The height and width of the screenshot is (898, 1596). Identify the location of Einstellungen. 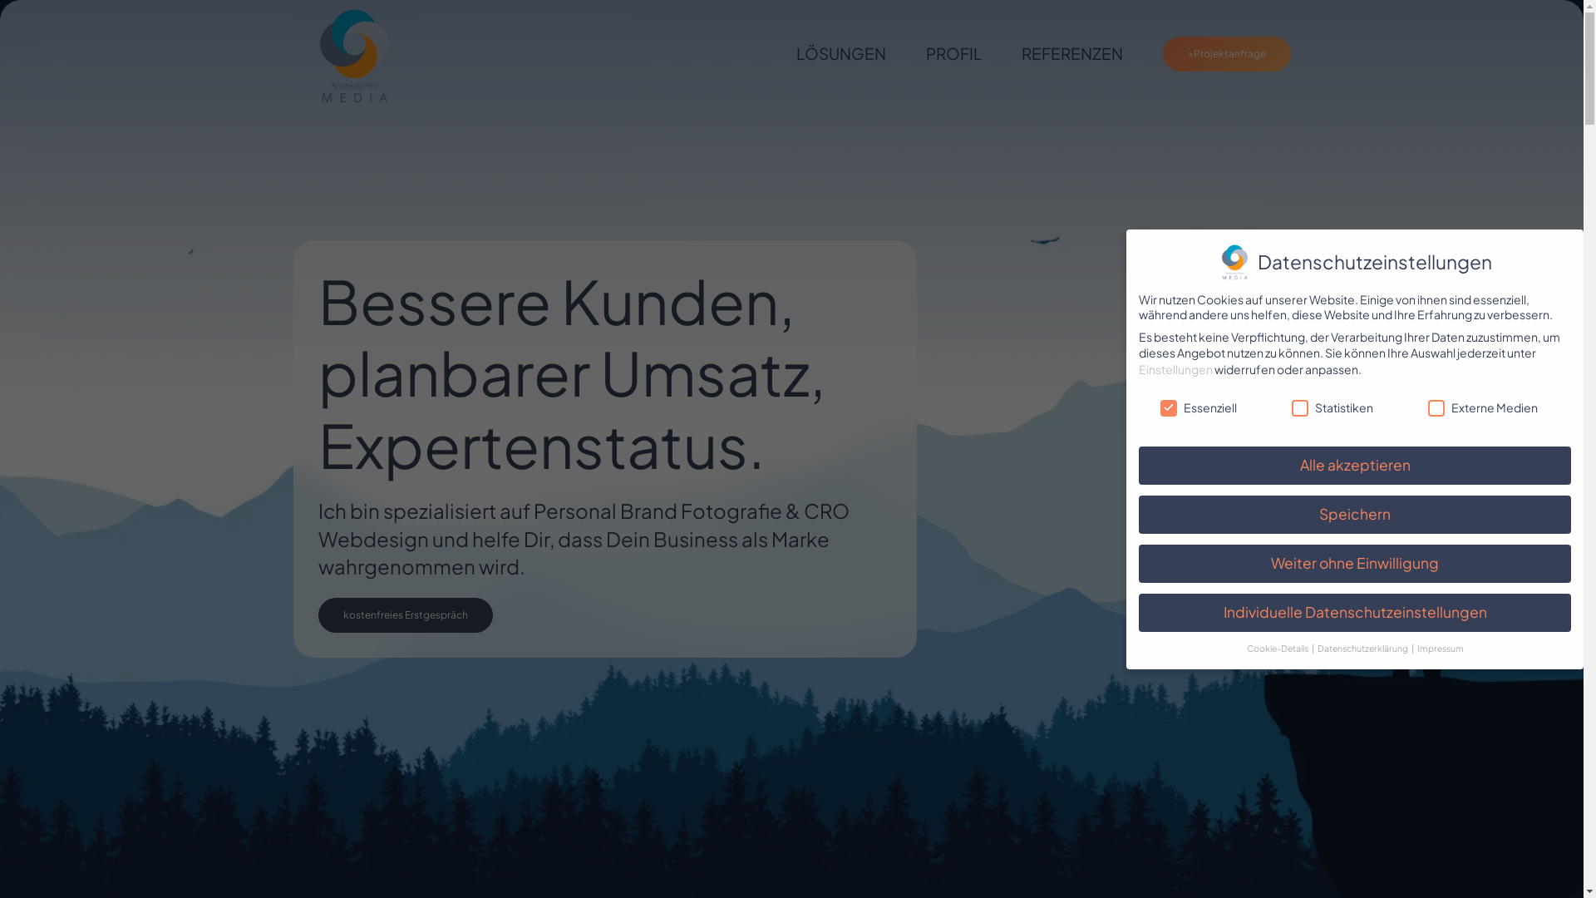
(1175, 369).